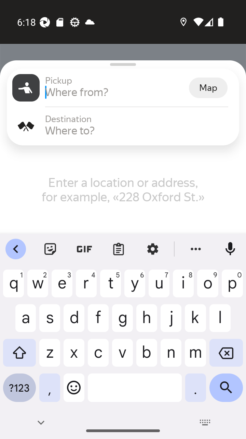 Image resolution: width=246 pixels, height=439 pixels. Describe the element at coordinates (123, 88) in the screenshot. I see `Pickup Pickup Where from? Map` at that location.